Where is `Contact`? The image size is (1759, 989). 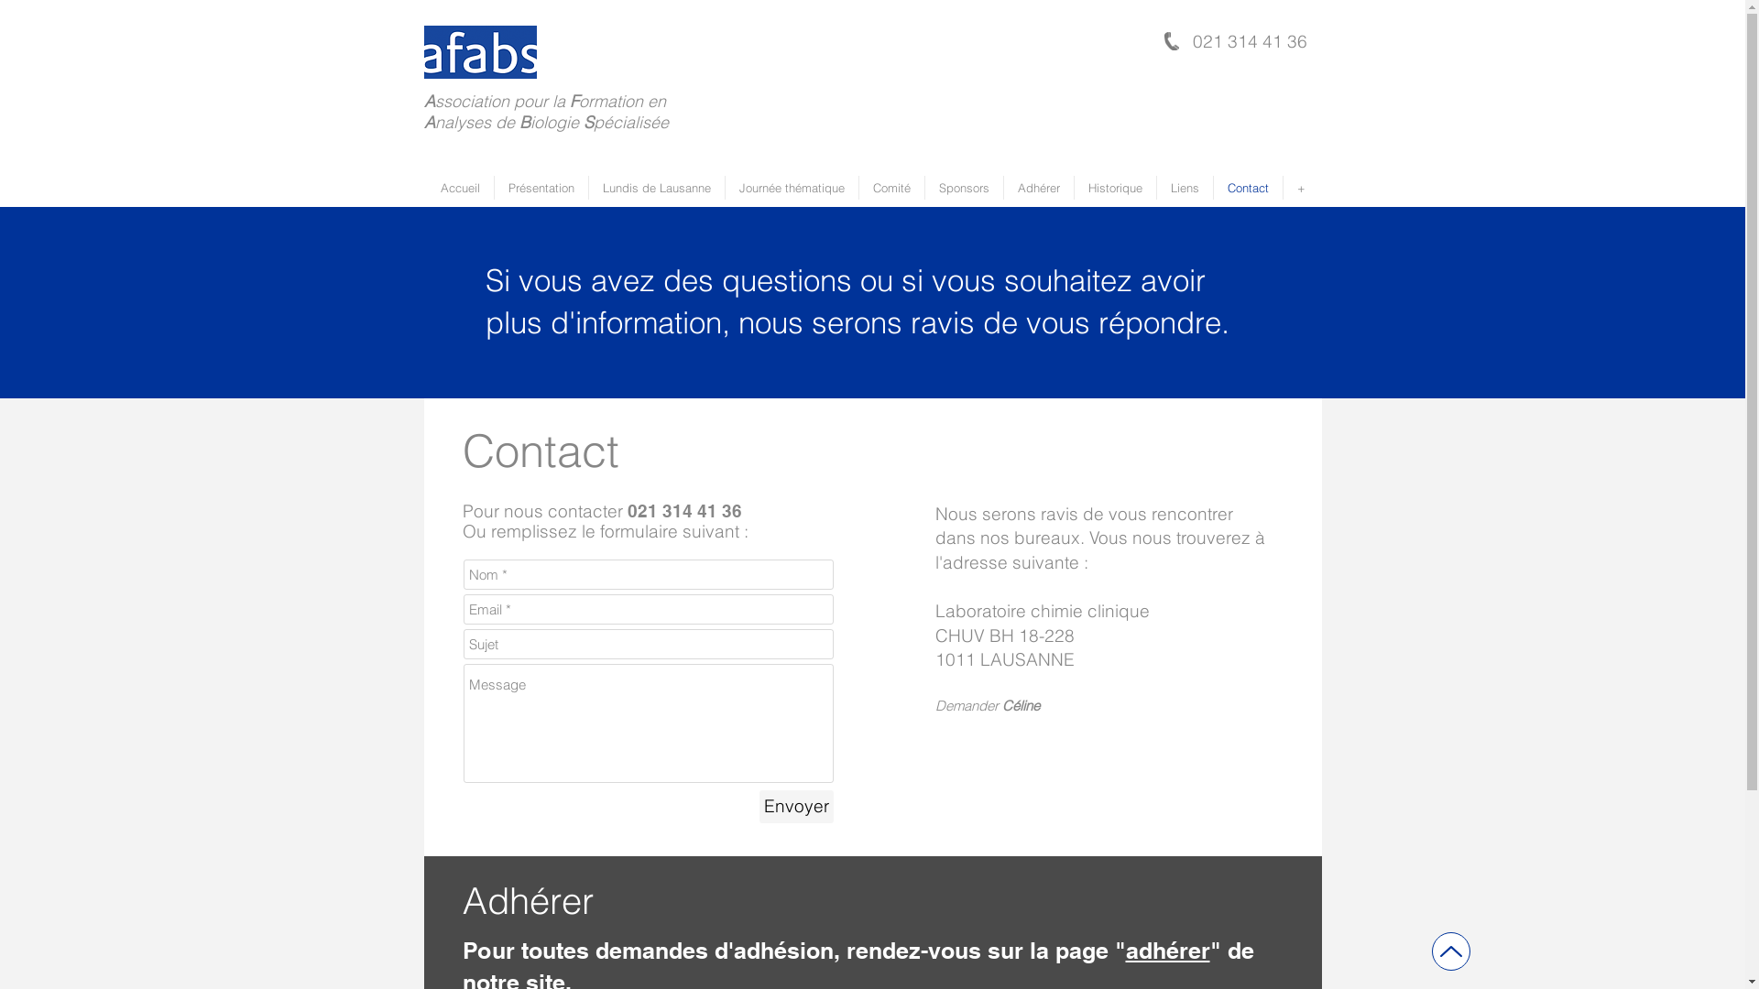 Contact is located at coordinates (1248, 188).